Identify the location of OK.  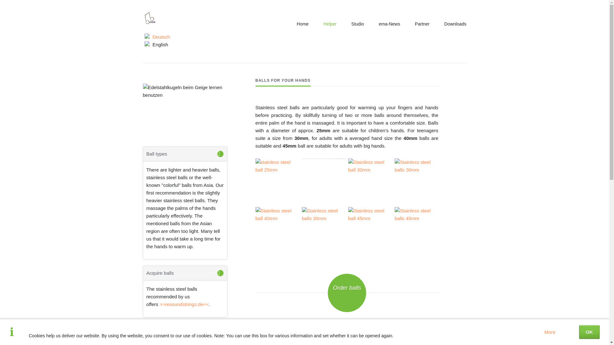
(589, 332).